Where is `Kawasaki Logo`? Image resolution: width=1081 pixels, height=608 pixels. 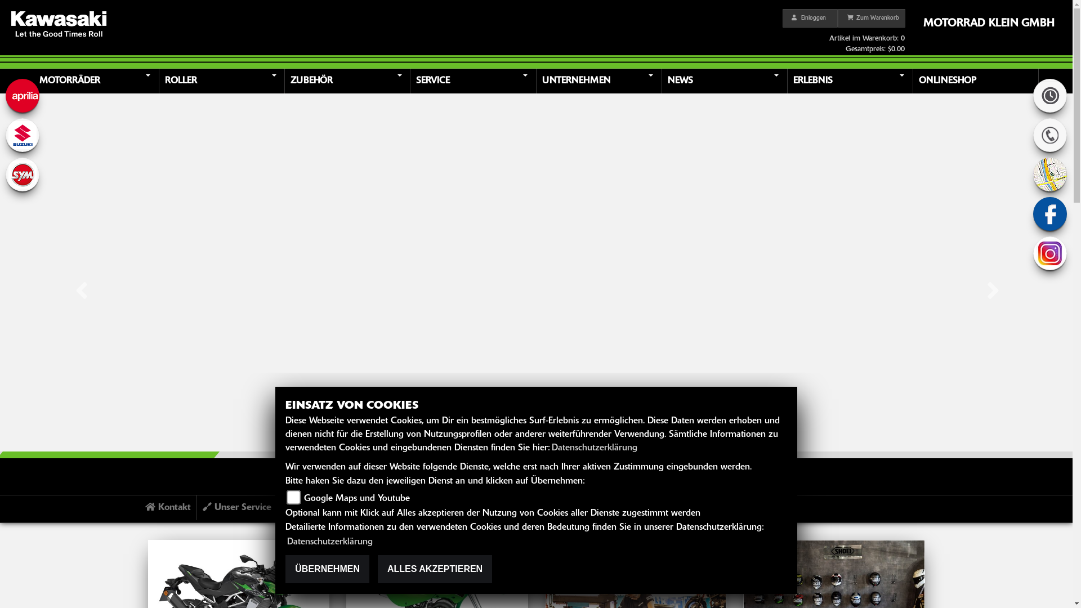
Kawasaki Logo is located at coordinates (59, 24).